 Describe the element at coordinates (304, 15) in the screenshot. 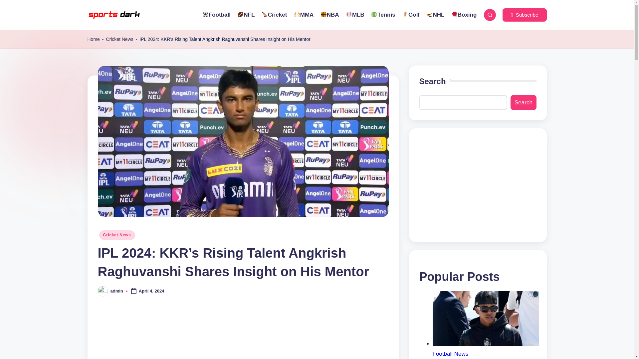

I see `MMA` at that location.